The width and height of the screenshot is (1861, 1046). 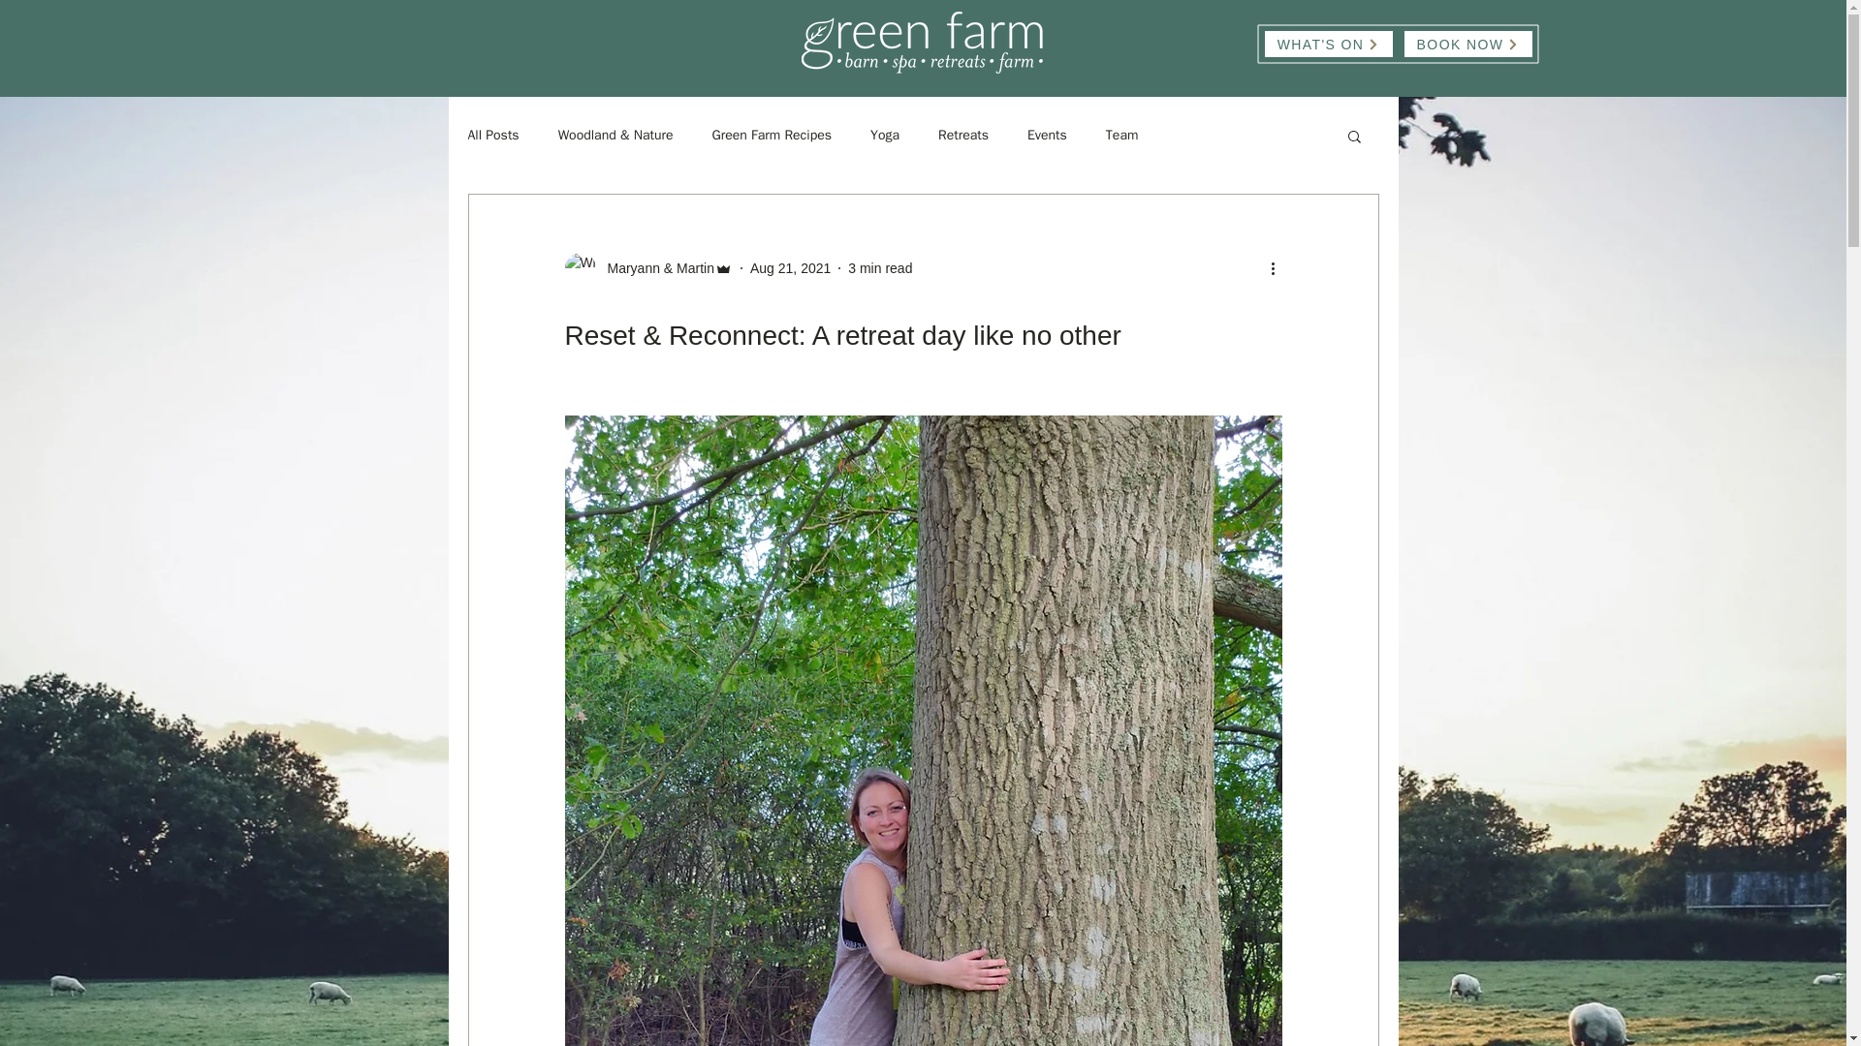 I want to click on BOOK NOW, so click(x=1467, y=45).